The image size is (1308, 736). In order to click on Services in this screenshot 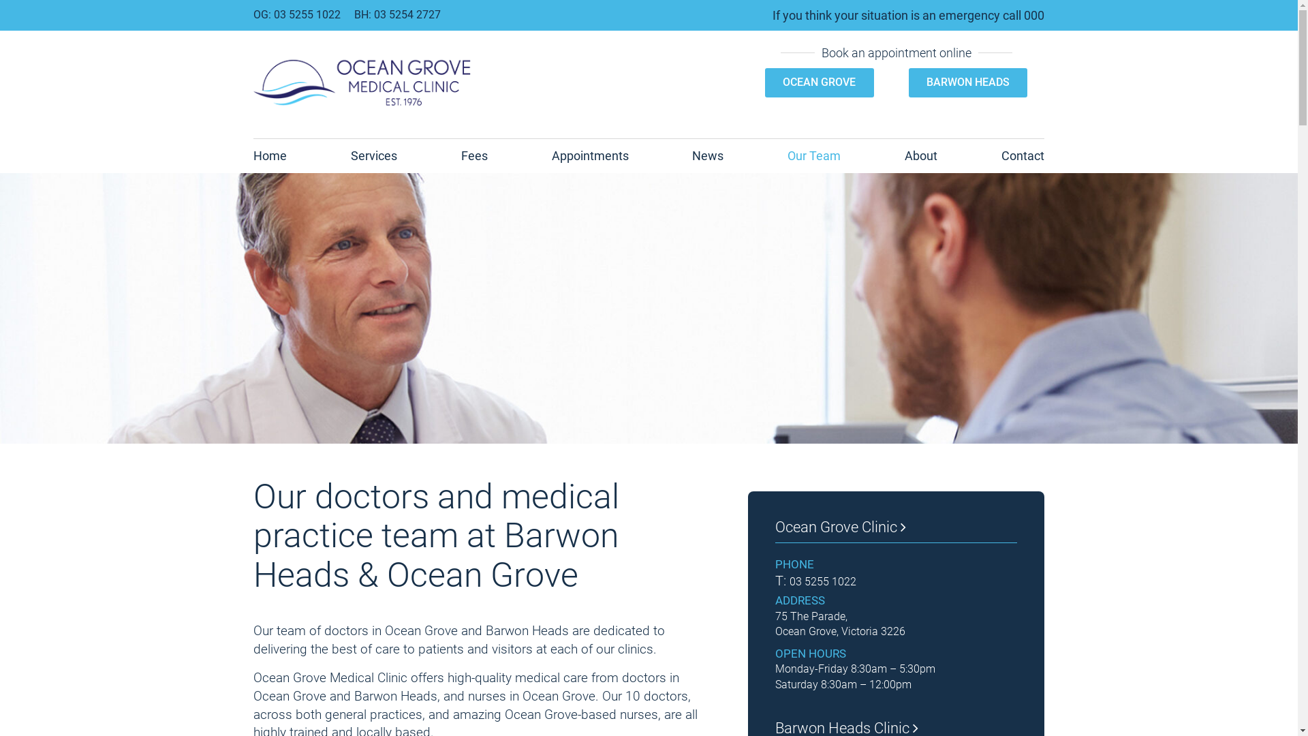, I will do `click(374, 156)`.